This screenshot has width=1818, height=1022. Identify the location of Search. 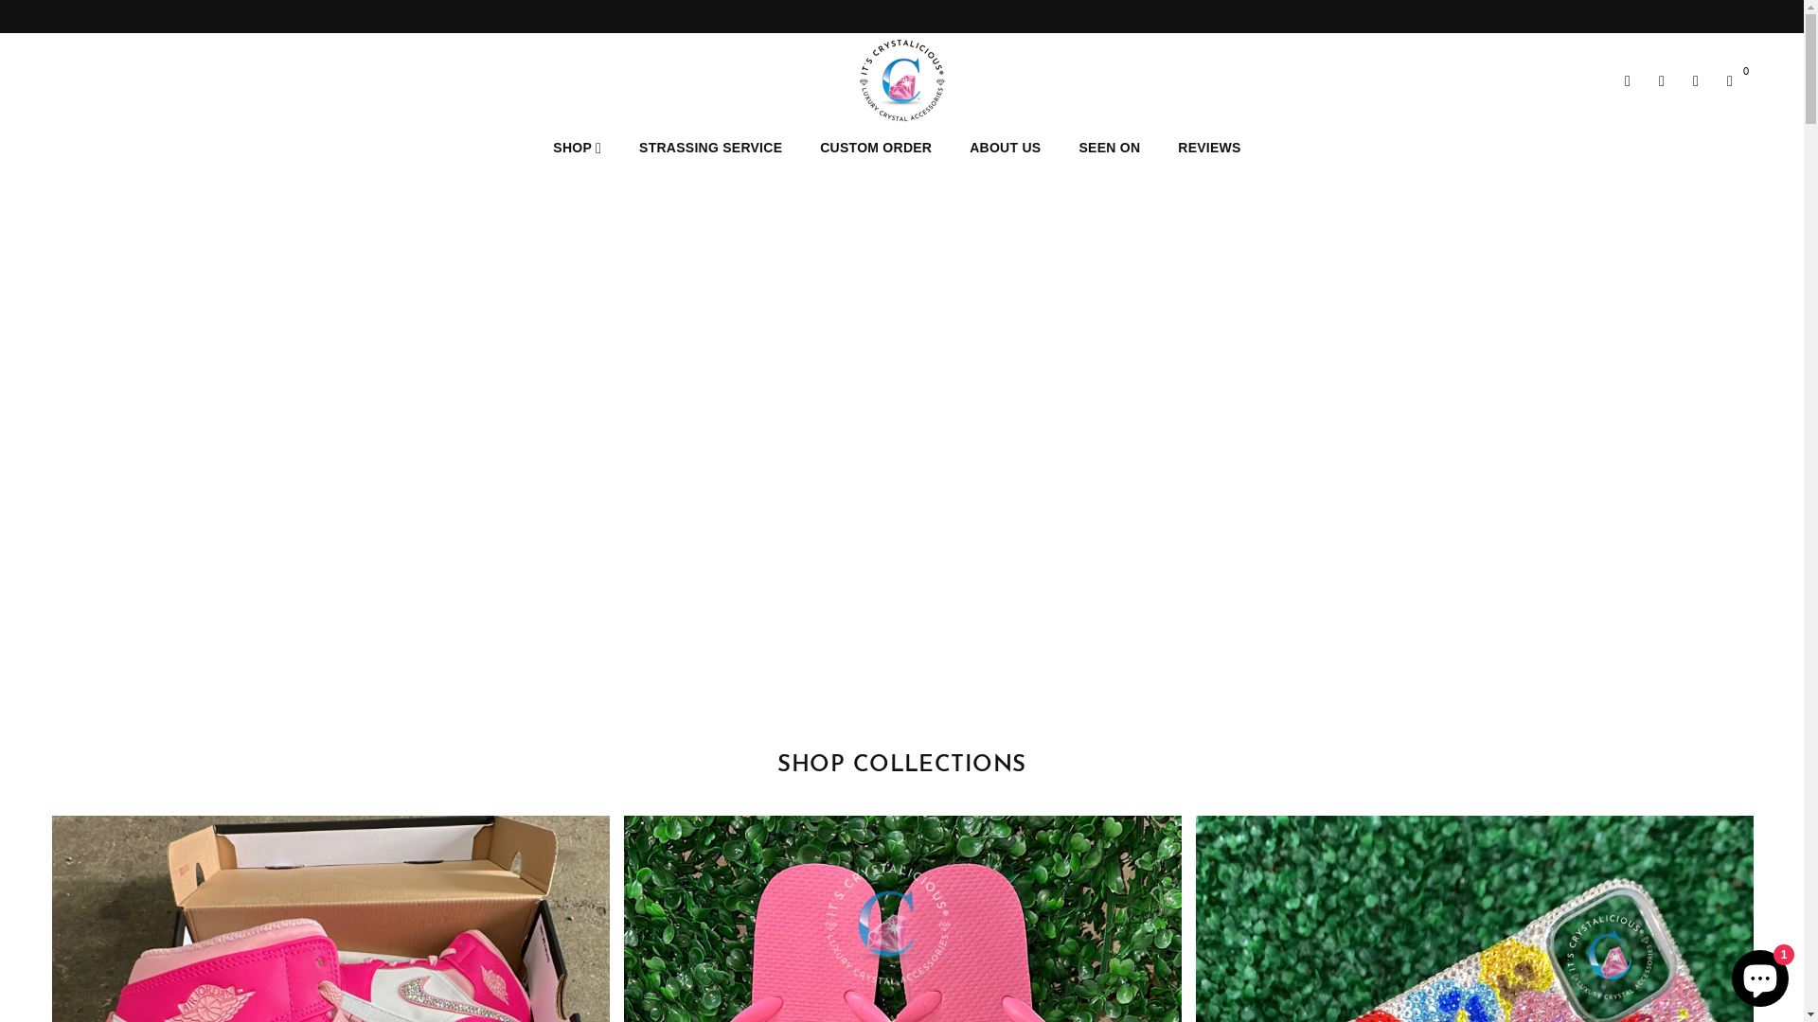
(1628, 80).